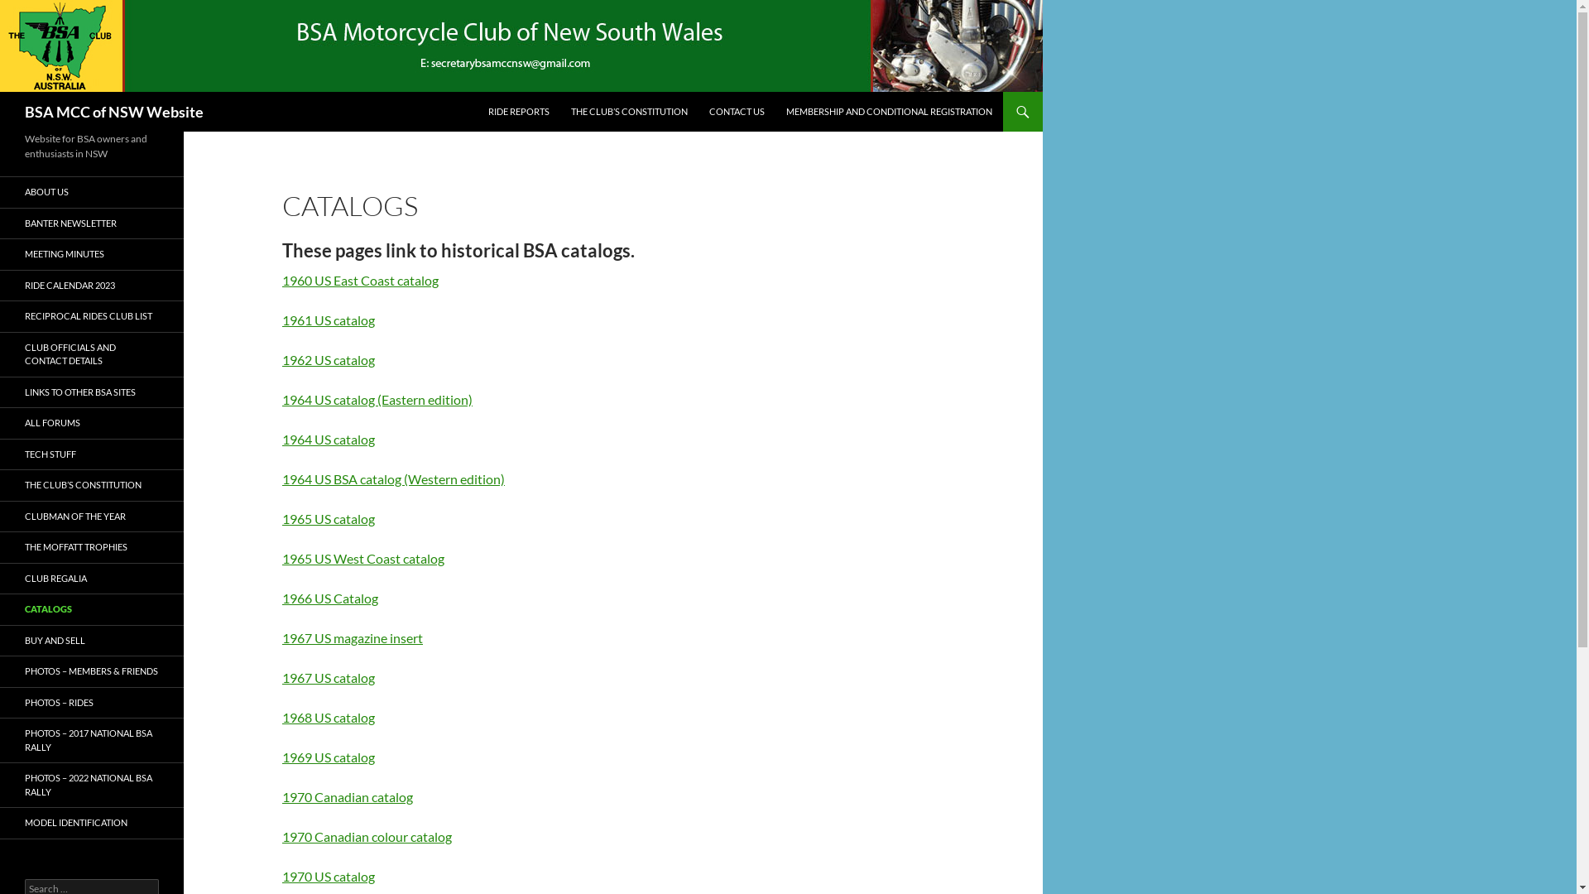 Image resolution: width=1589 pixels, height=894 pixels. I want to click on SKIP TO CONTENT, so click(488, 91).